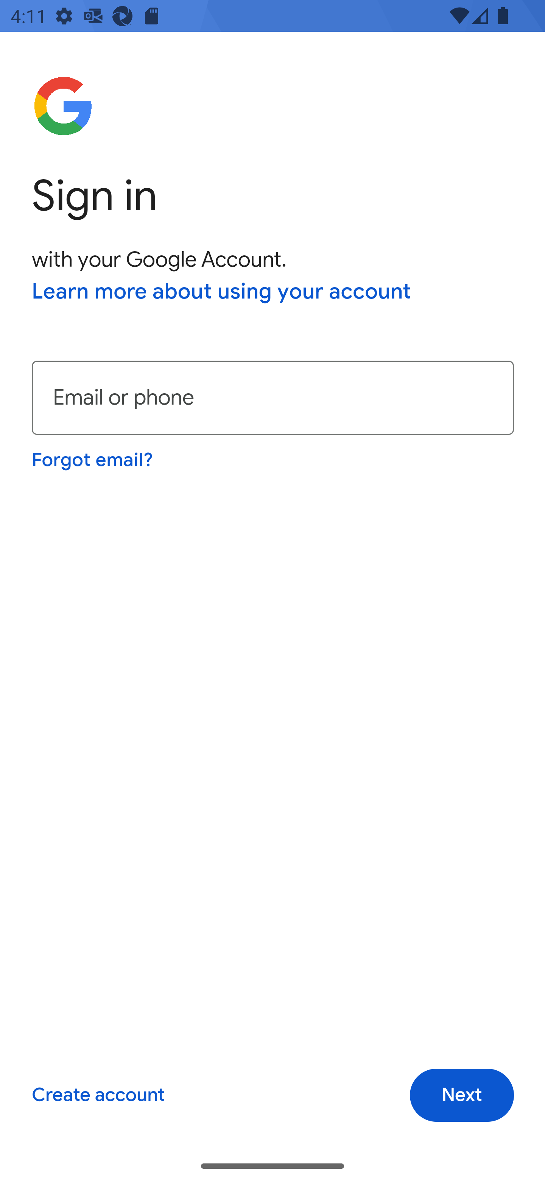 The image size is (545, 1182). What do you see at coordinates (462, 1096) in the screenshot?
I see `Next` at bounding box center [462, 1096].